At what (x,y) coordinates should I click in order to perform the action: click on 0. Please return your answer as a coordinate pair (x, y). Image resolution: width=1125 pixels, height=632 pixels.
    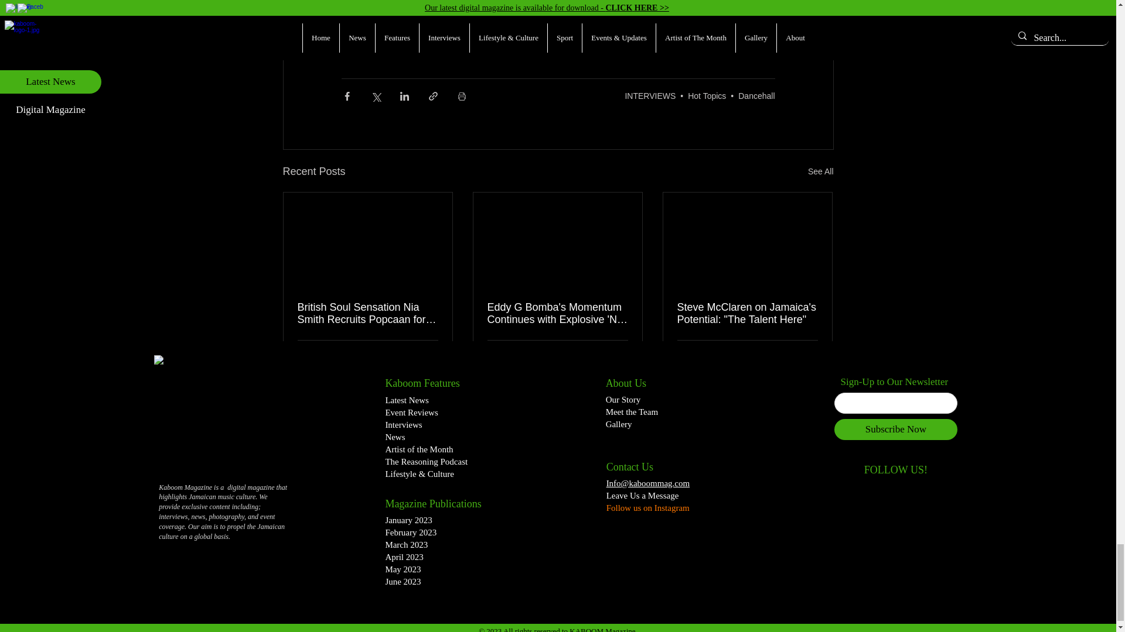
    Looking at the image, I should click on (497, 354).